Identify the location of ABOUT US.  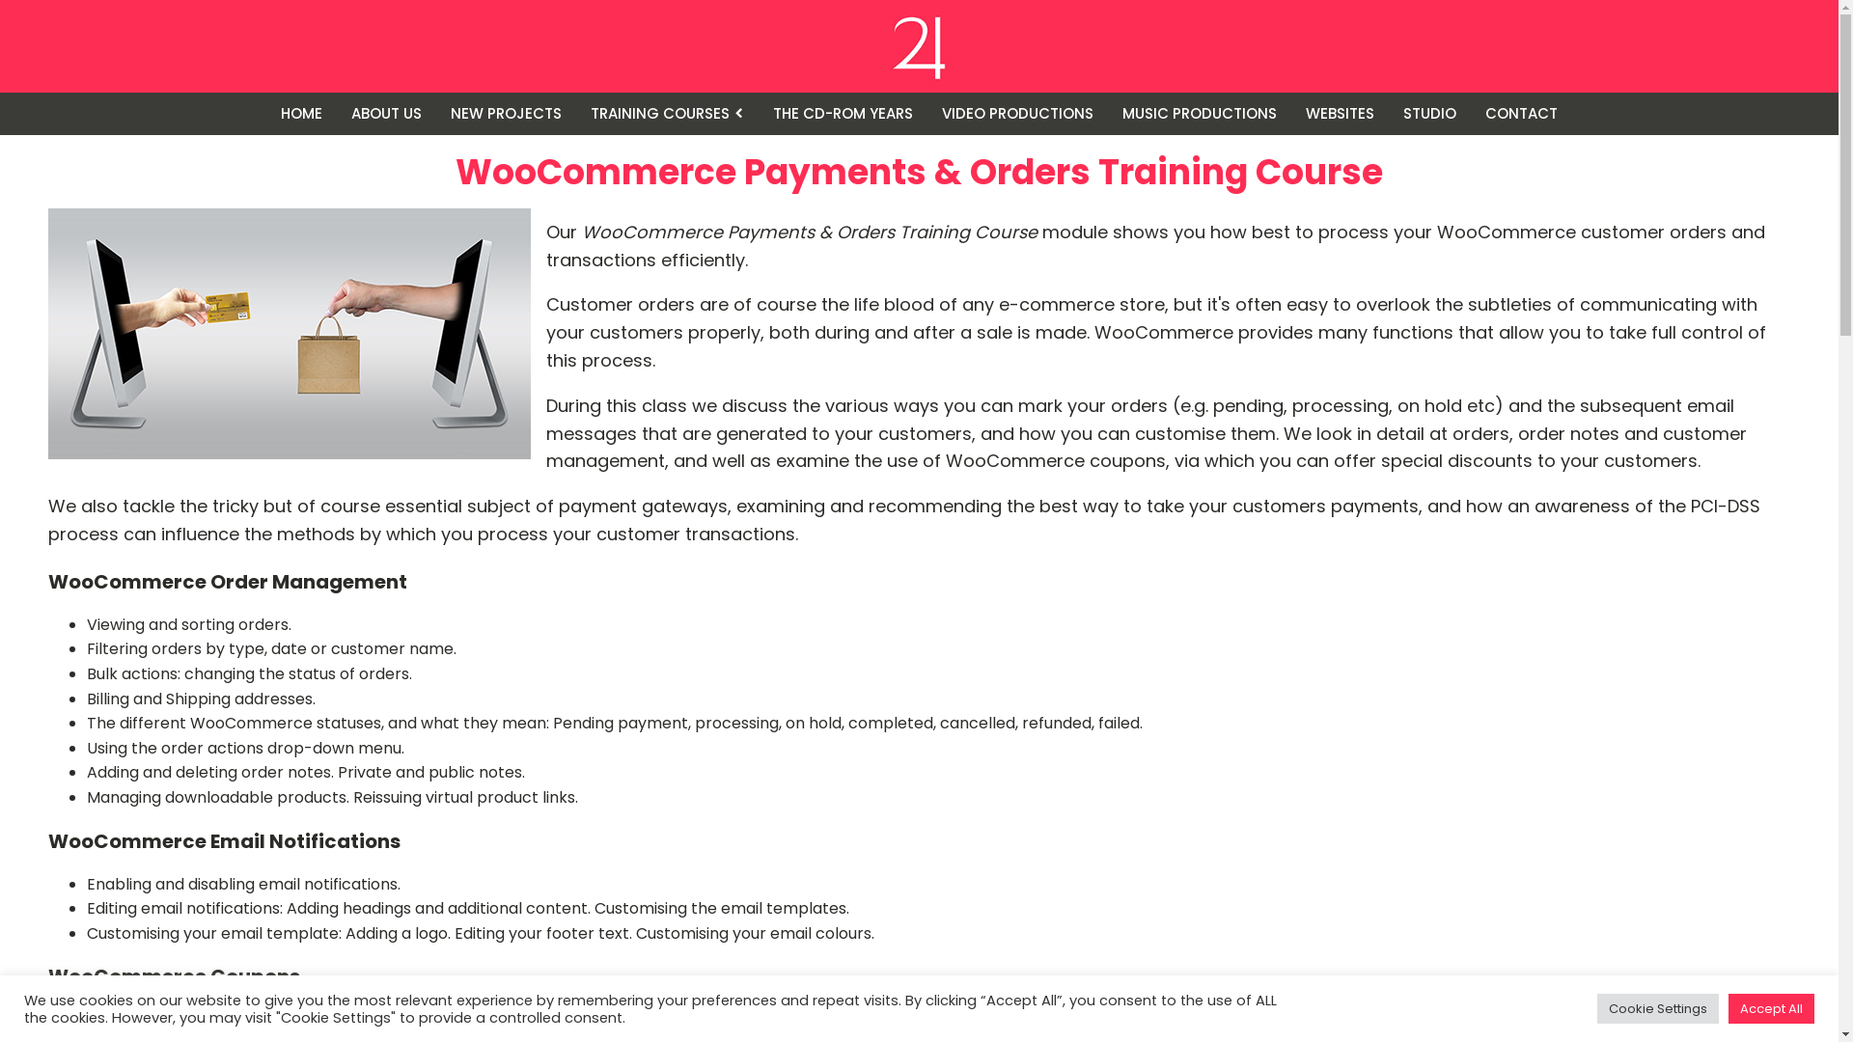
(386, 114).